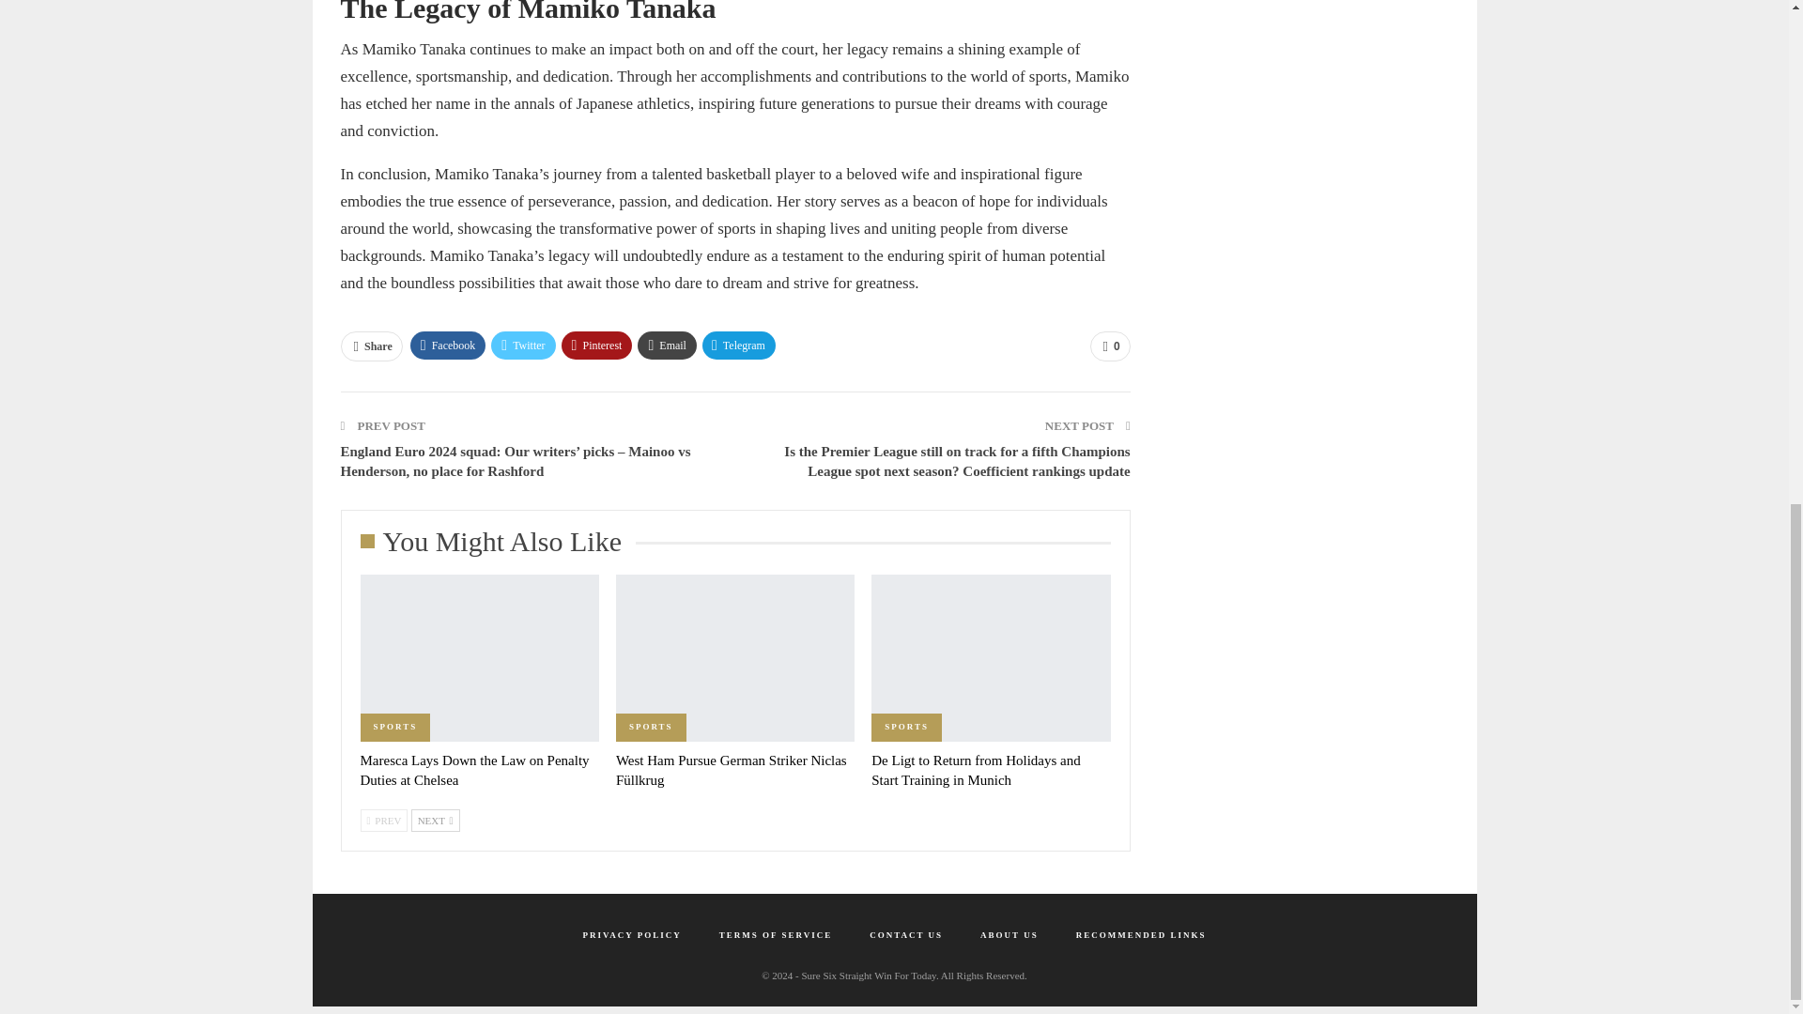 The image size is (1803, 1014). I want to click on Twitter, so click(522, 346).